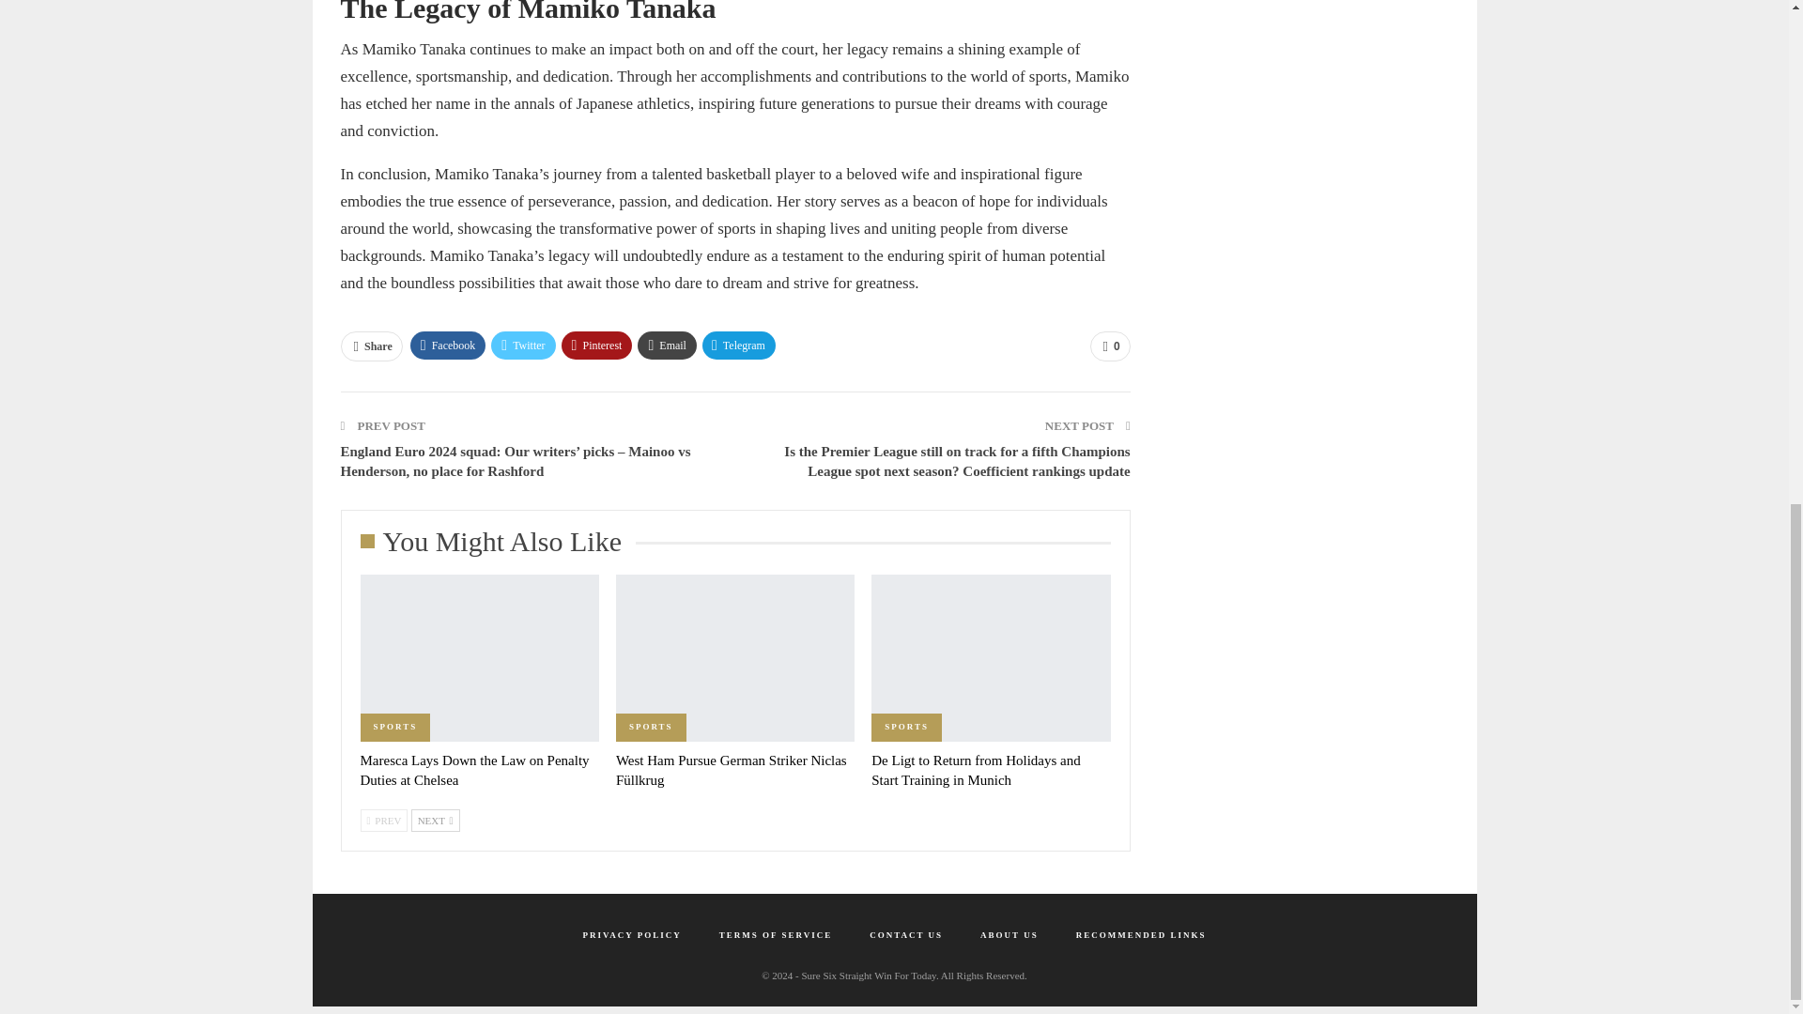 The image size is (1803, 1014). I want to click on Twitter, so click(522, 346).